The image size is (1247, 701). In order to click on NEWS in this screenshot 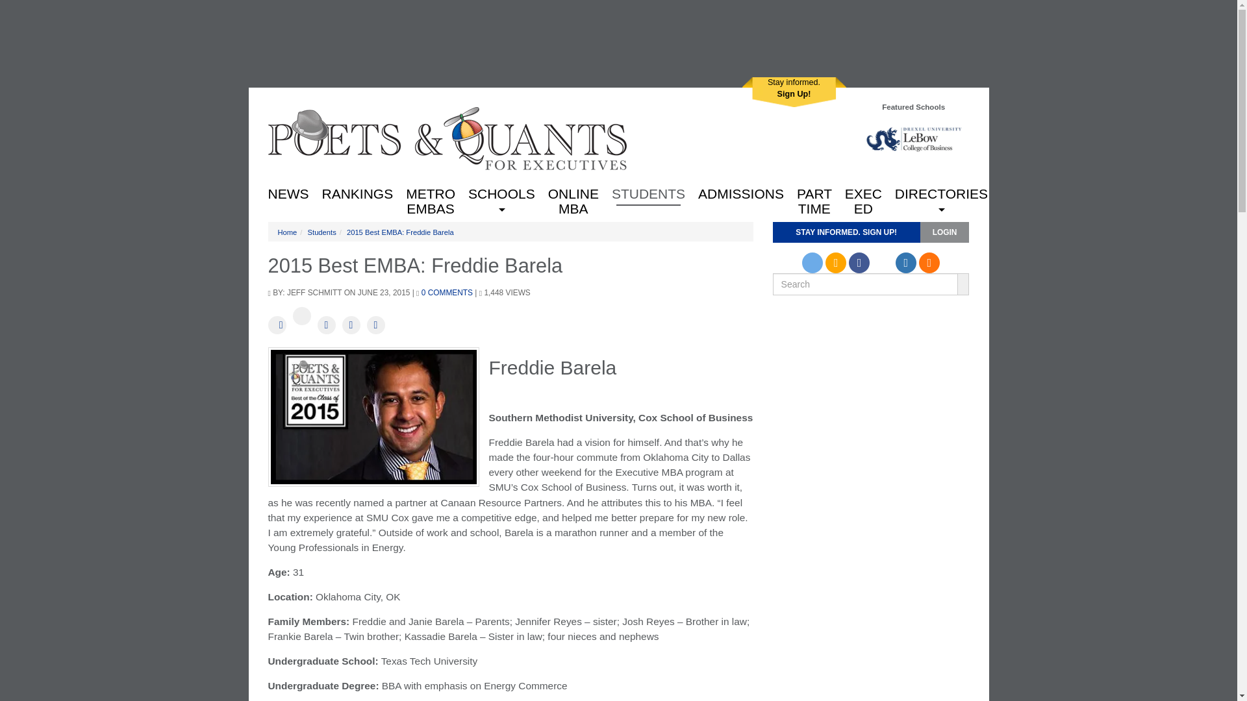, I will do `click(447, 138)`.